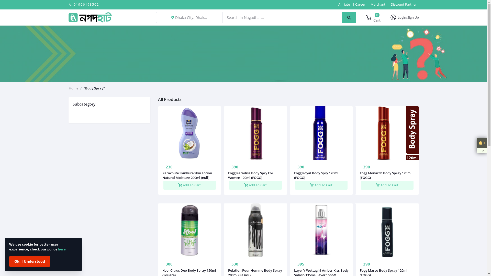 This screenshot has height=276, width=491. What do you see at coordinates (189, 175) in the screenshot?
I see `Parachute SkinPure Skin Lotion Natural Moisture 200ml (null)` at bounding box center [189, 175].